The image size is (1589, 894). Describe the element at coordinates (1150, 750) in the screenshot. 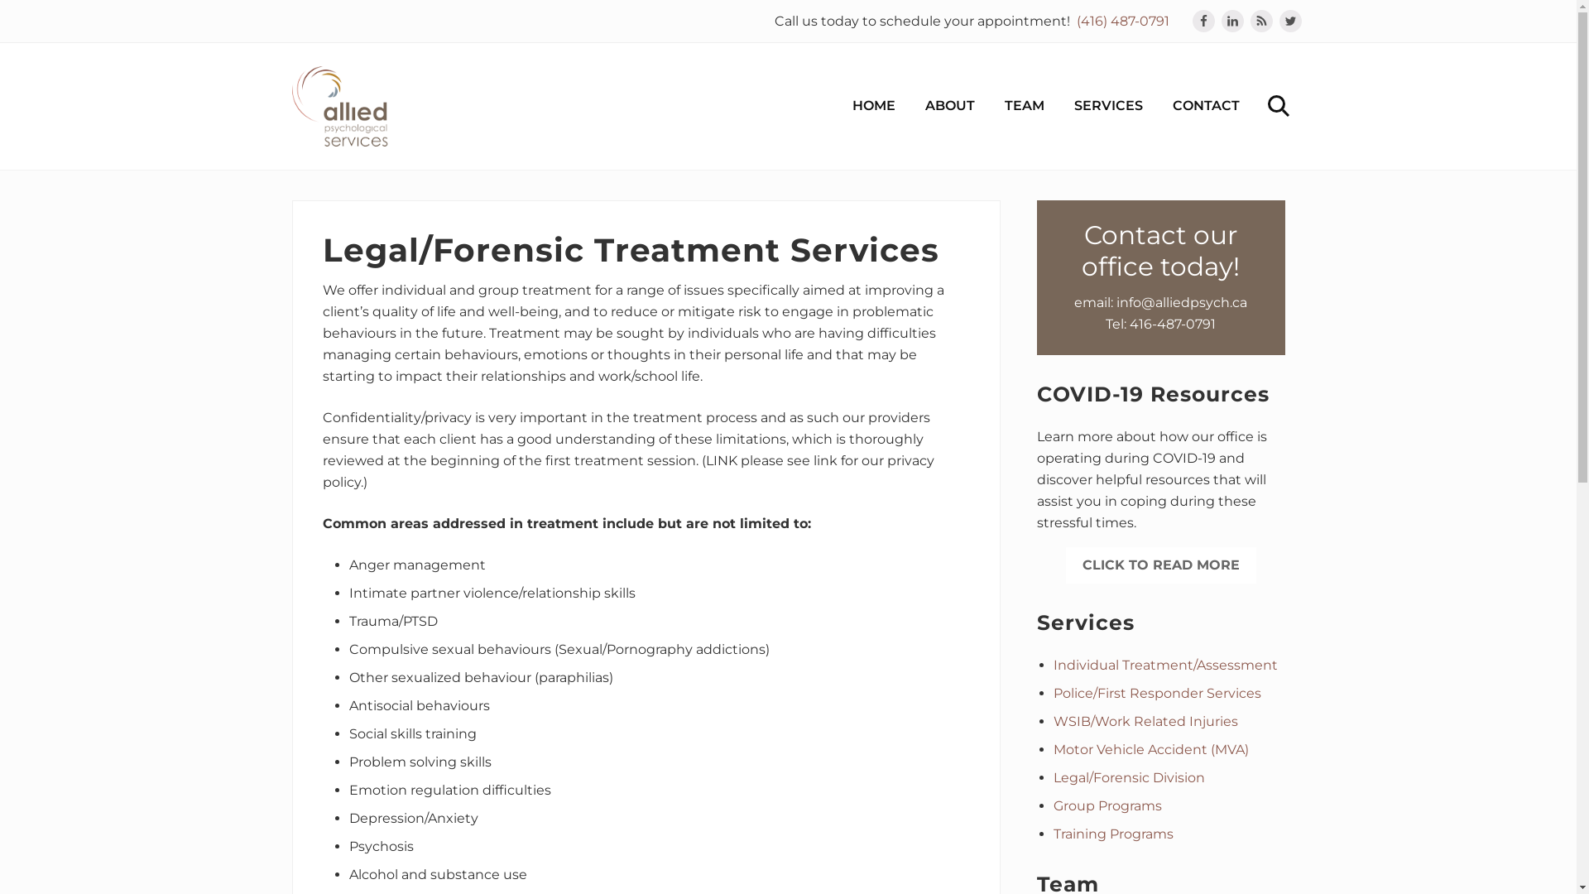

I see `Motor Vehicle Accident (MVA)` at that location.